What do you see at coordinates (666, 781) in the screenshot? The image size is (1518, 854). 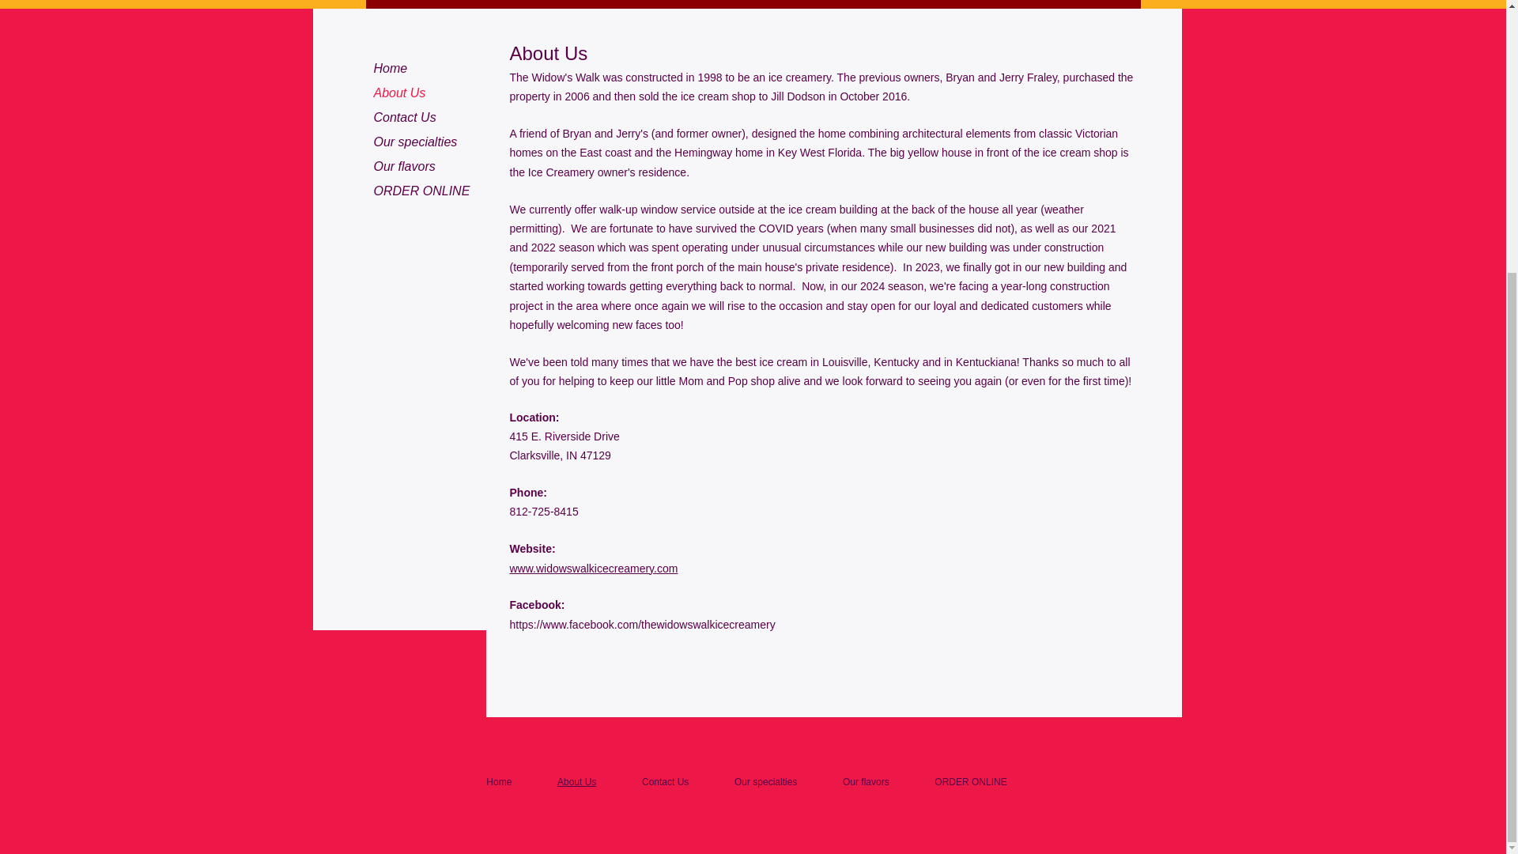 I see `Contact Us` at bounding box center [666, 781].